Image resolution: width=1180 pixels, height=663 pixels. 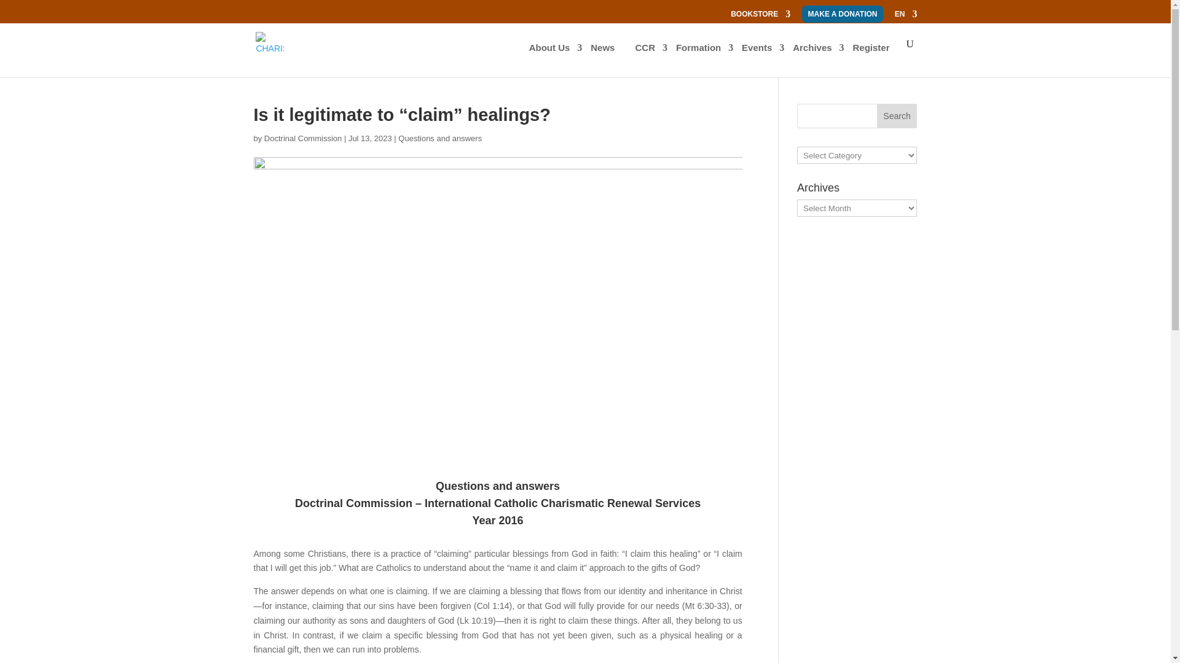 What do you see at coordinates (556, 58) in the screenshot?
I see `About Us` at bounding box center [556, 58].